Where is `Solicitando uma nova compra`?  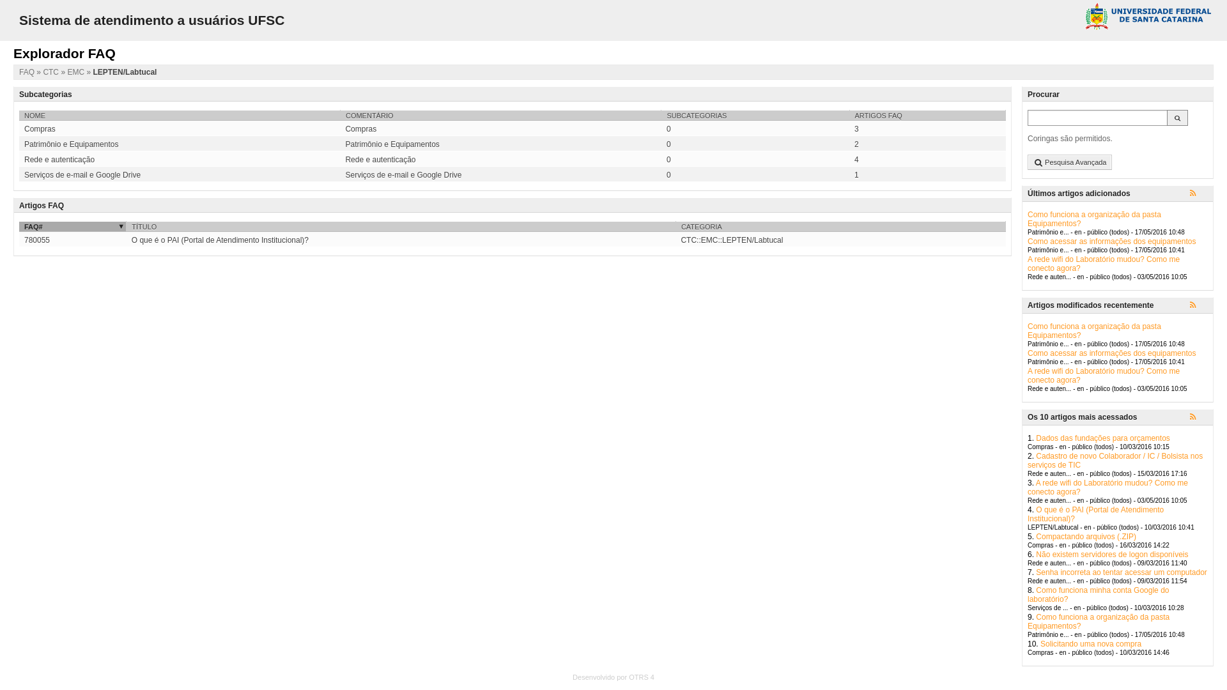
Solicitando uma nova compra is located at coordinates (1091, 644).